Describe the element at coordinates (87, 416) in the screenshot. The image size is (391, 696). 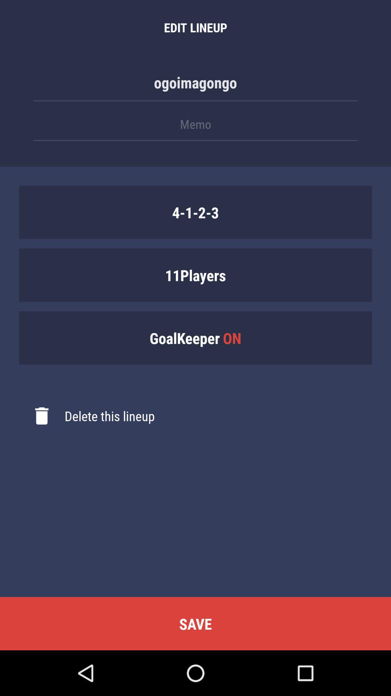
I see `turn on the item below goalkeeper` at that location.